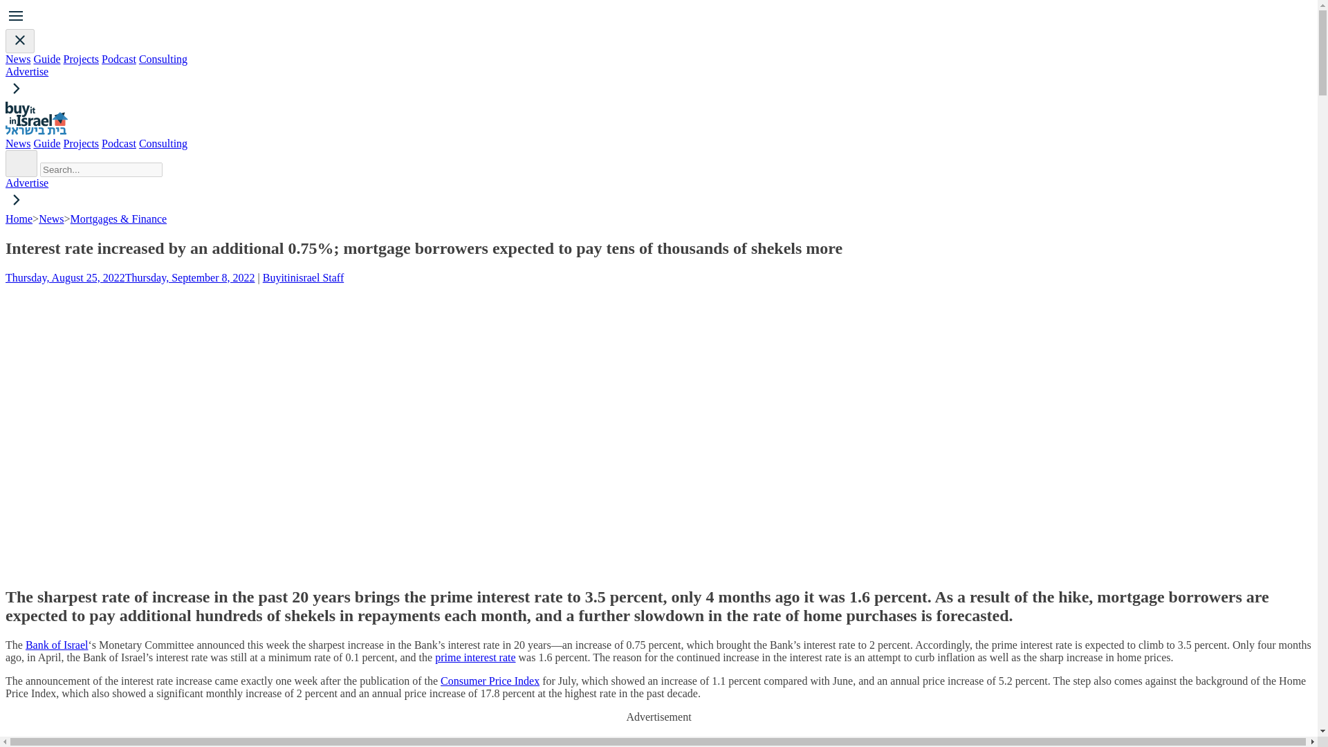 The width and height of the screenshot is (1328, 747). What do you see at coordinates (51, 219) in the screenshot?
I see `News` at bounding box center [51, 219].